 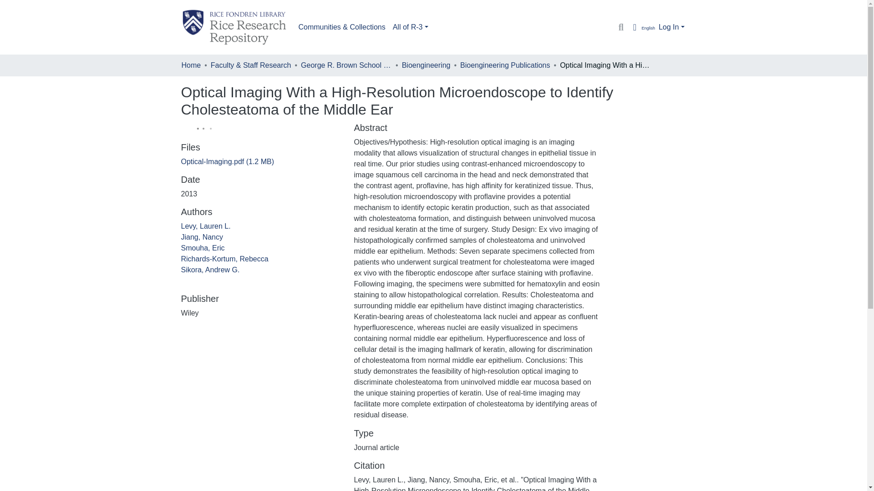 I want to click on Jiang, Nancy, so click(x=202, y=237).